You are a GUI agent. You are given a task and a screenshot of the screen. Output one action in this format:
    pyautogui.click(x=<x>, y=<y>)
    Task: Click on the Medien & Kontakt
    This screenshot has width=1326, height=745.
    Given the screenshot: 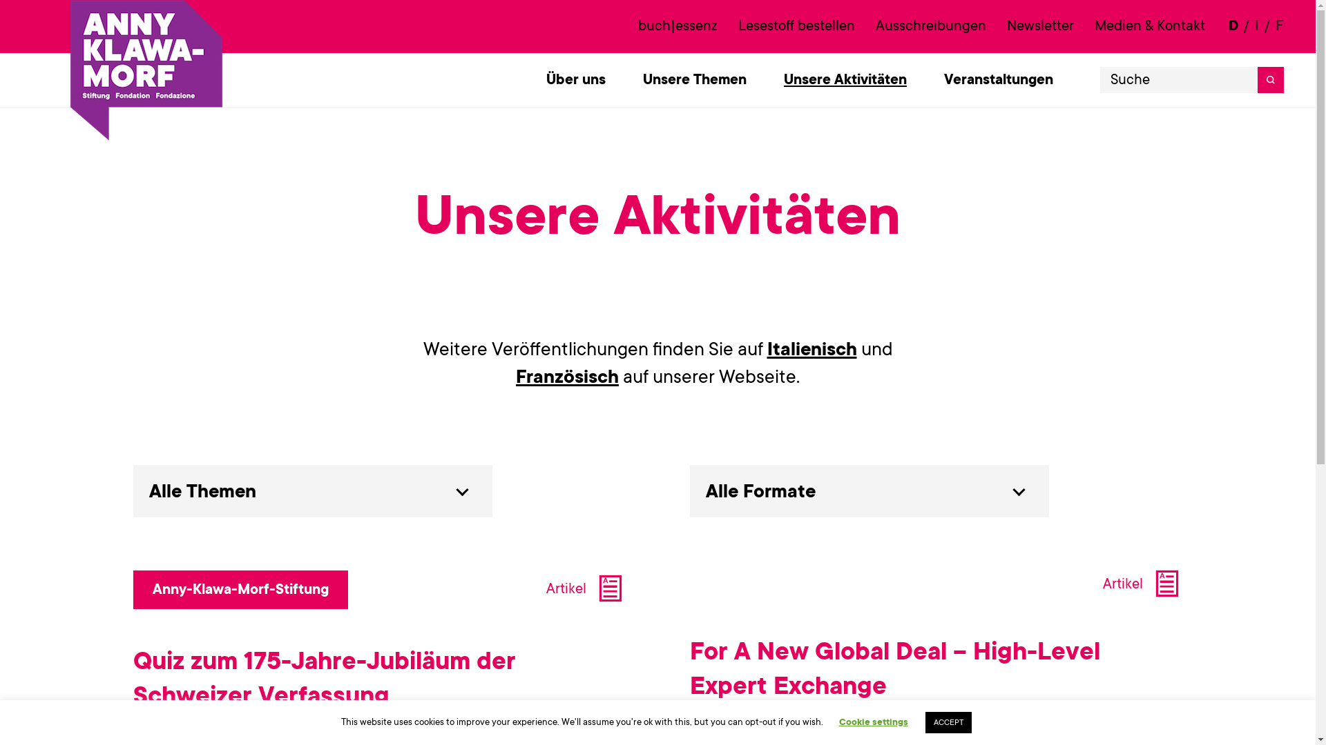 What is the action you would take?
    pyautogui.click(x=1150, y=26)
    